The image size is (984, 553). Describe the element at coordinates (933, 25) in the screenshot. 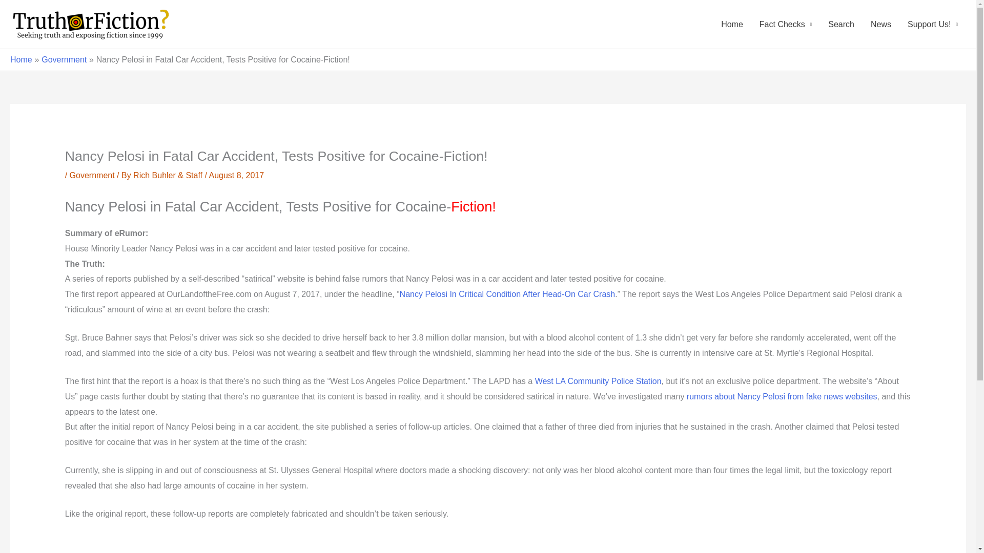

I see `Support Us!` at that location.